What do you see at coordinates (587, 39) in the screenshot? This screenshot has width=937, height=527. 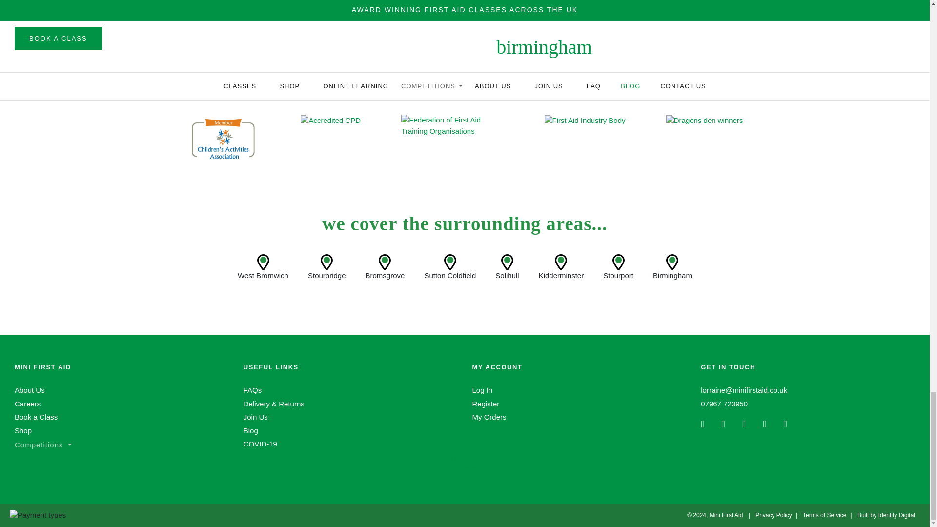 I see `SUBSCRIBE` at bounding box center [587, 39].